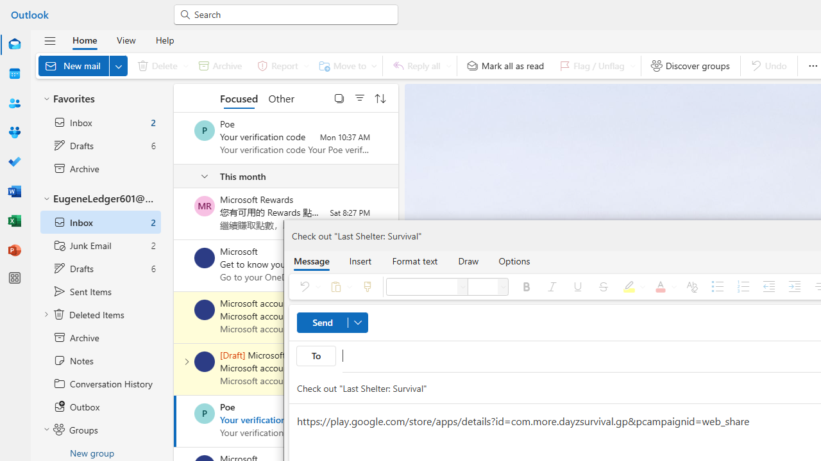  I want to click on Underline, so click(577, 287).